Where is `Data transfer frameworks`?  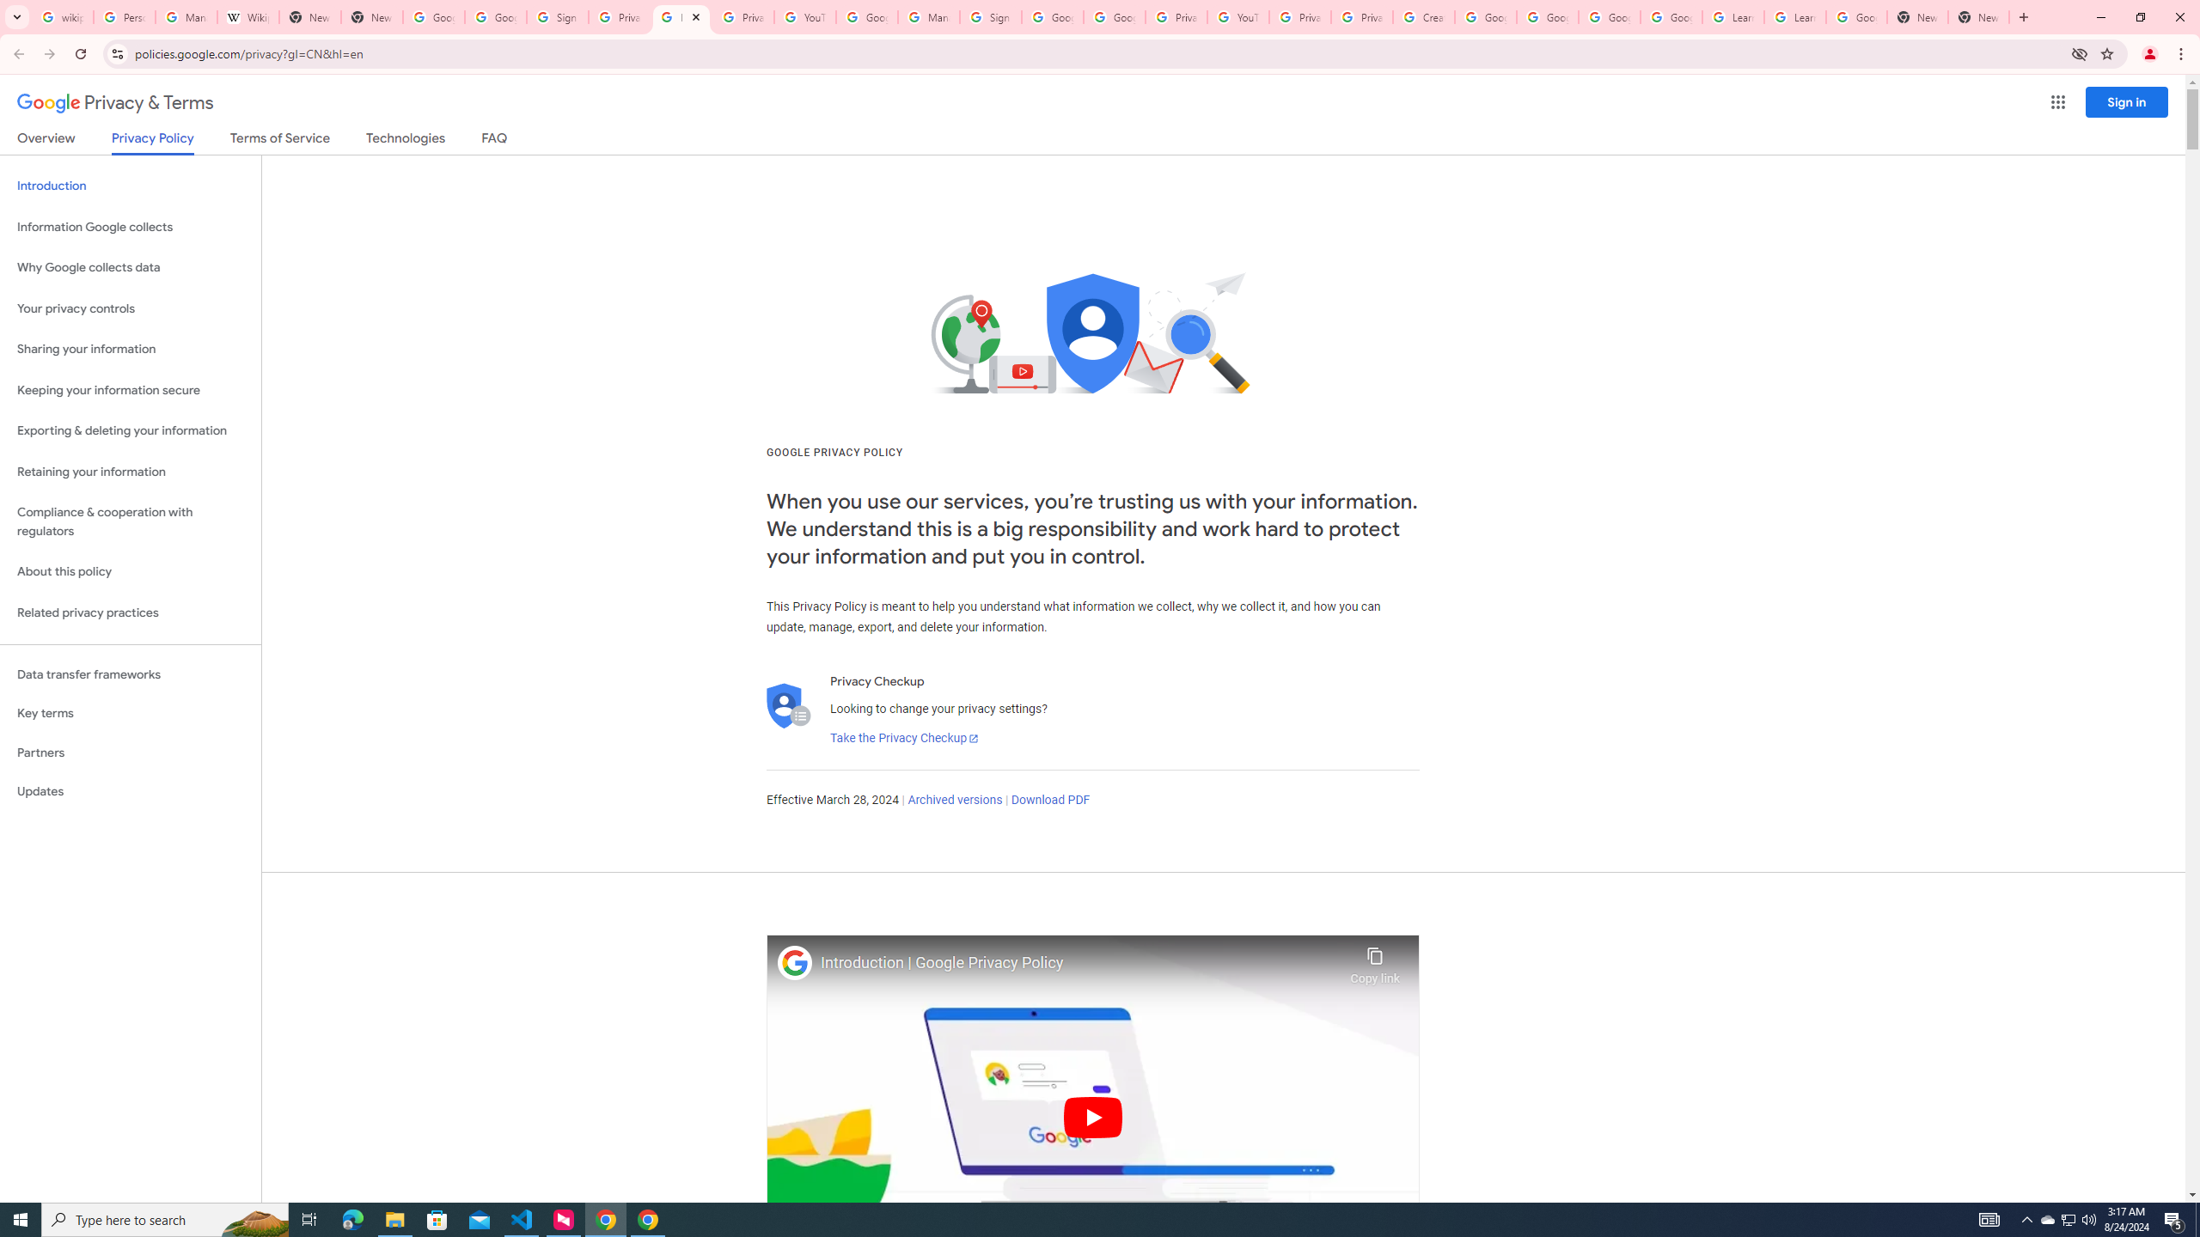
Data transfer frameworks is located at coordinates (131, 674).